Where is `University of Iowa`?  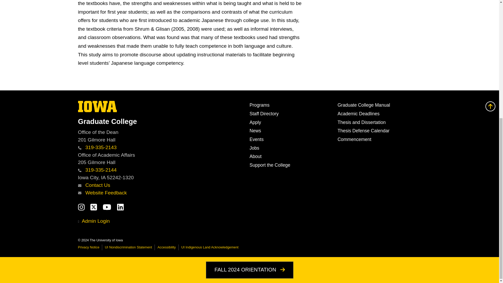
University of Iowa is located at coordinates (97, 106).